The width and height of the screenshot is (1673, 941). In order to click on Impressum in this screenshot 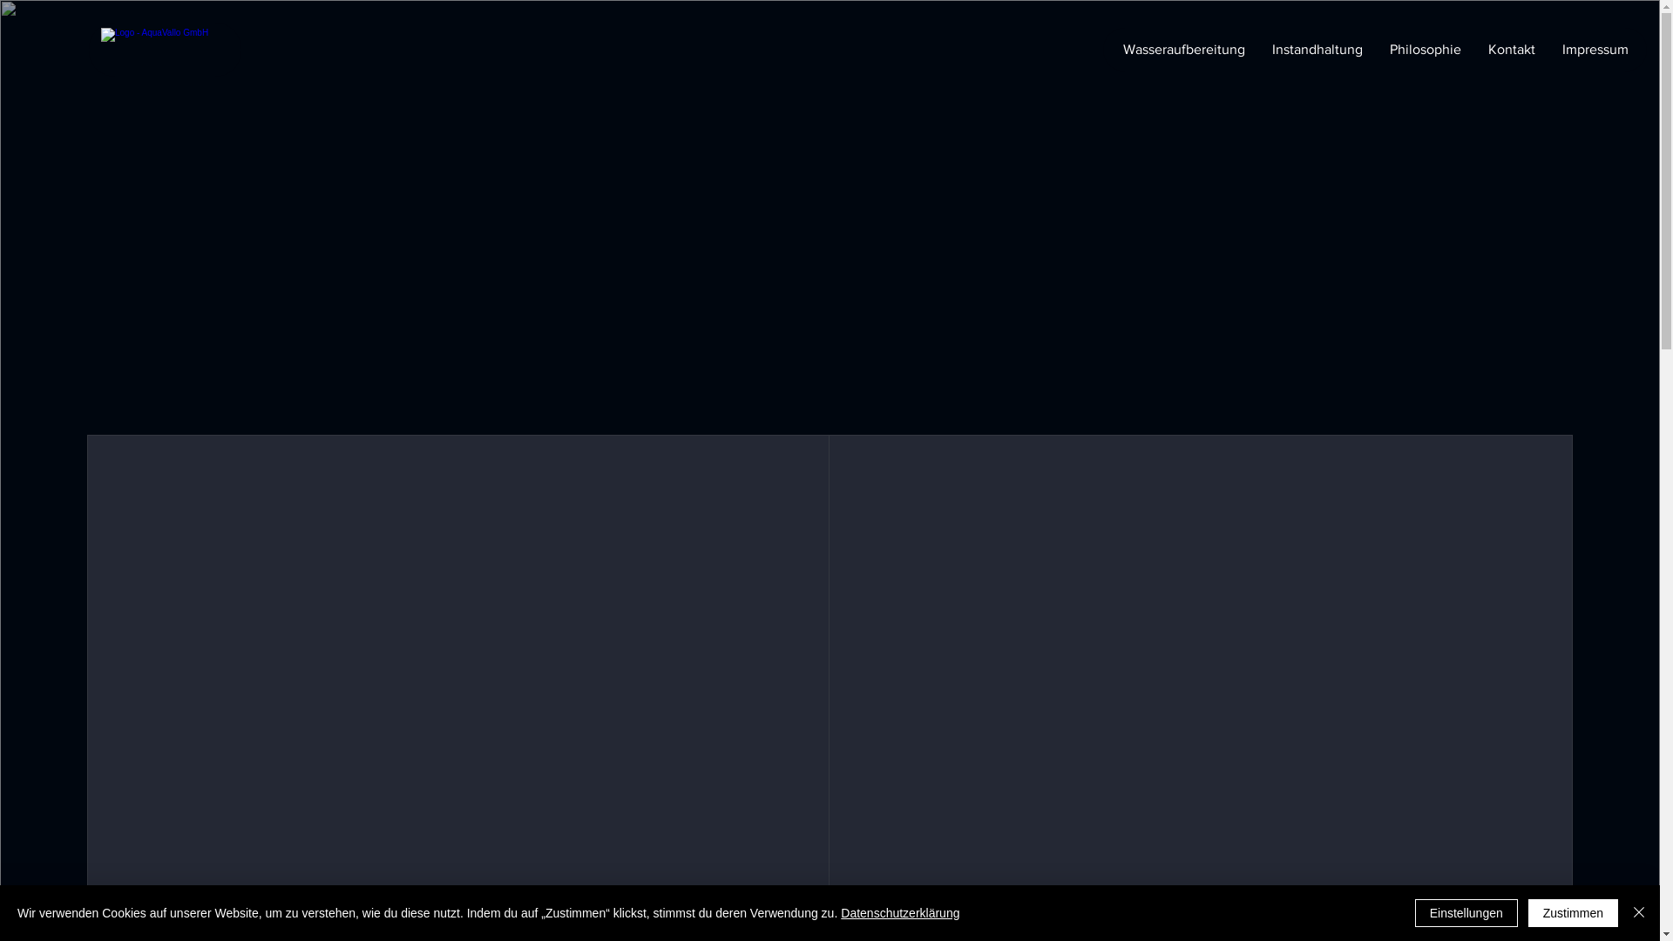, I will do `click(1595, 50)`.